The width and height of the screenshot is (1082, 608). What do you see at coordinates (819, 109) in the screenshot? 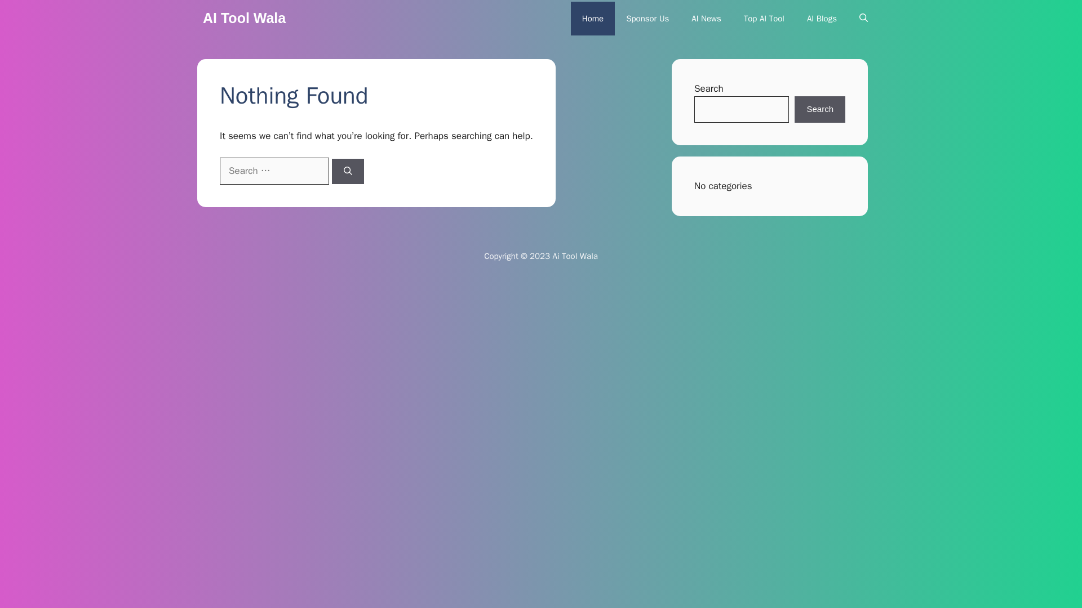
I see `Search` at bounding box center [819, 109].